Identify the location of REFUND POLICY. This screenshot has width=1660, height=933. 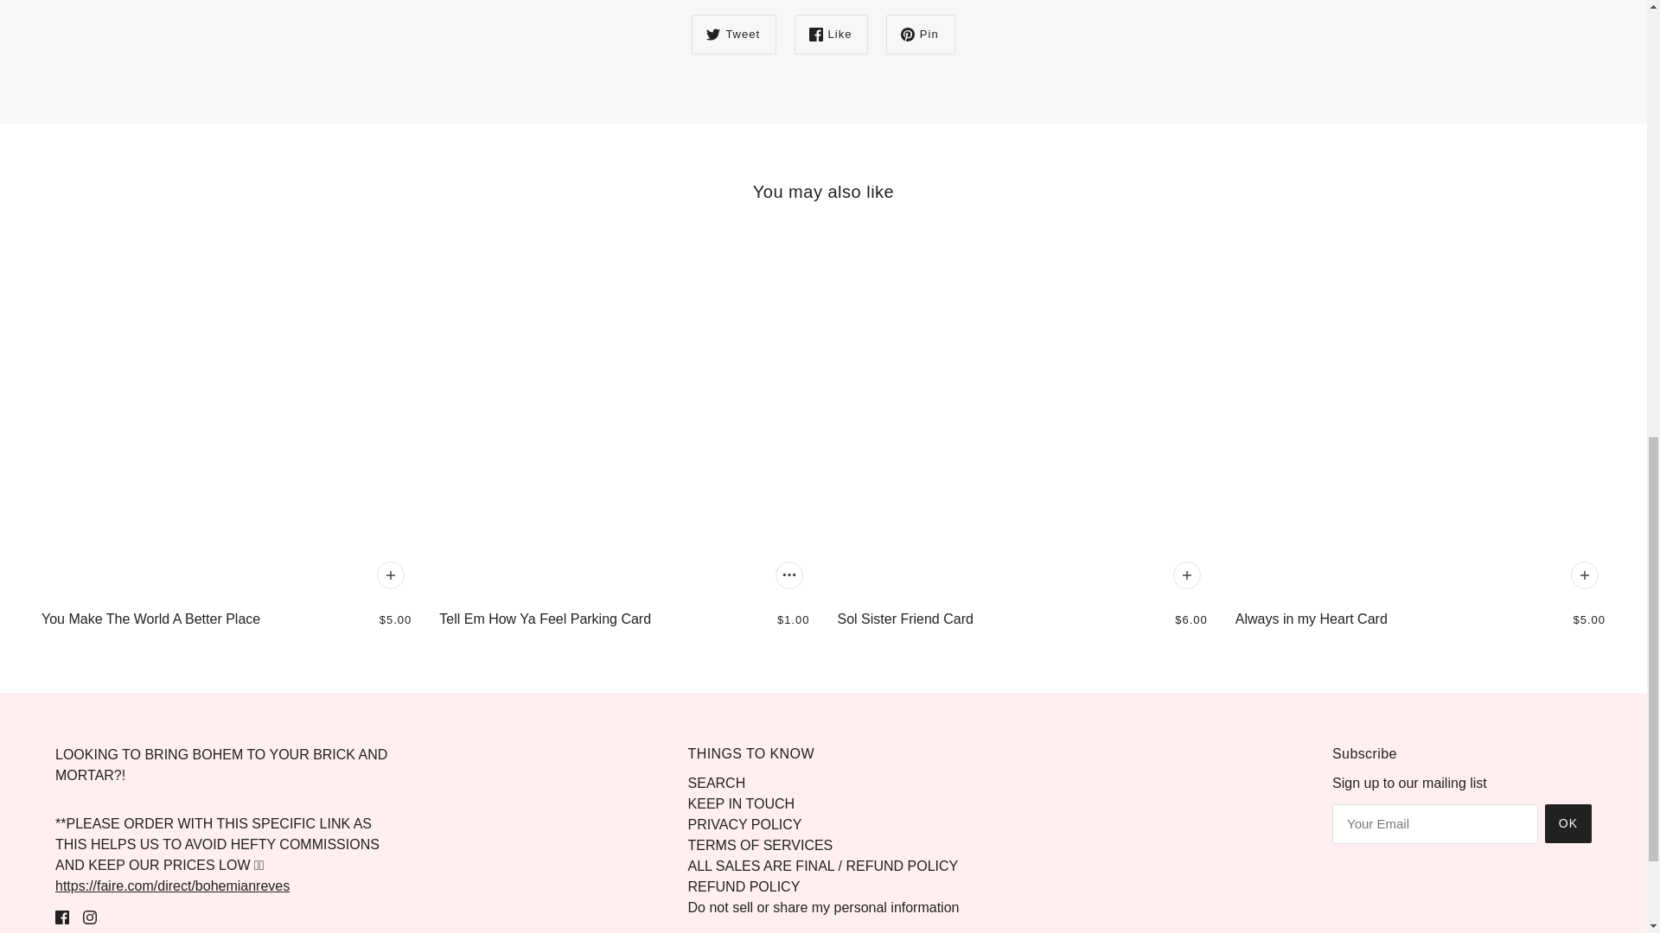
(744, 886).